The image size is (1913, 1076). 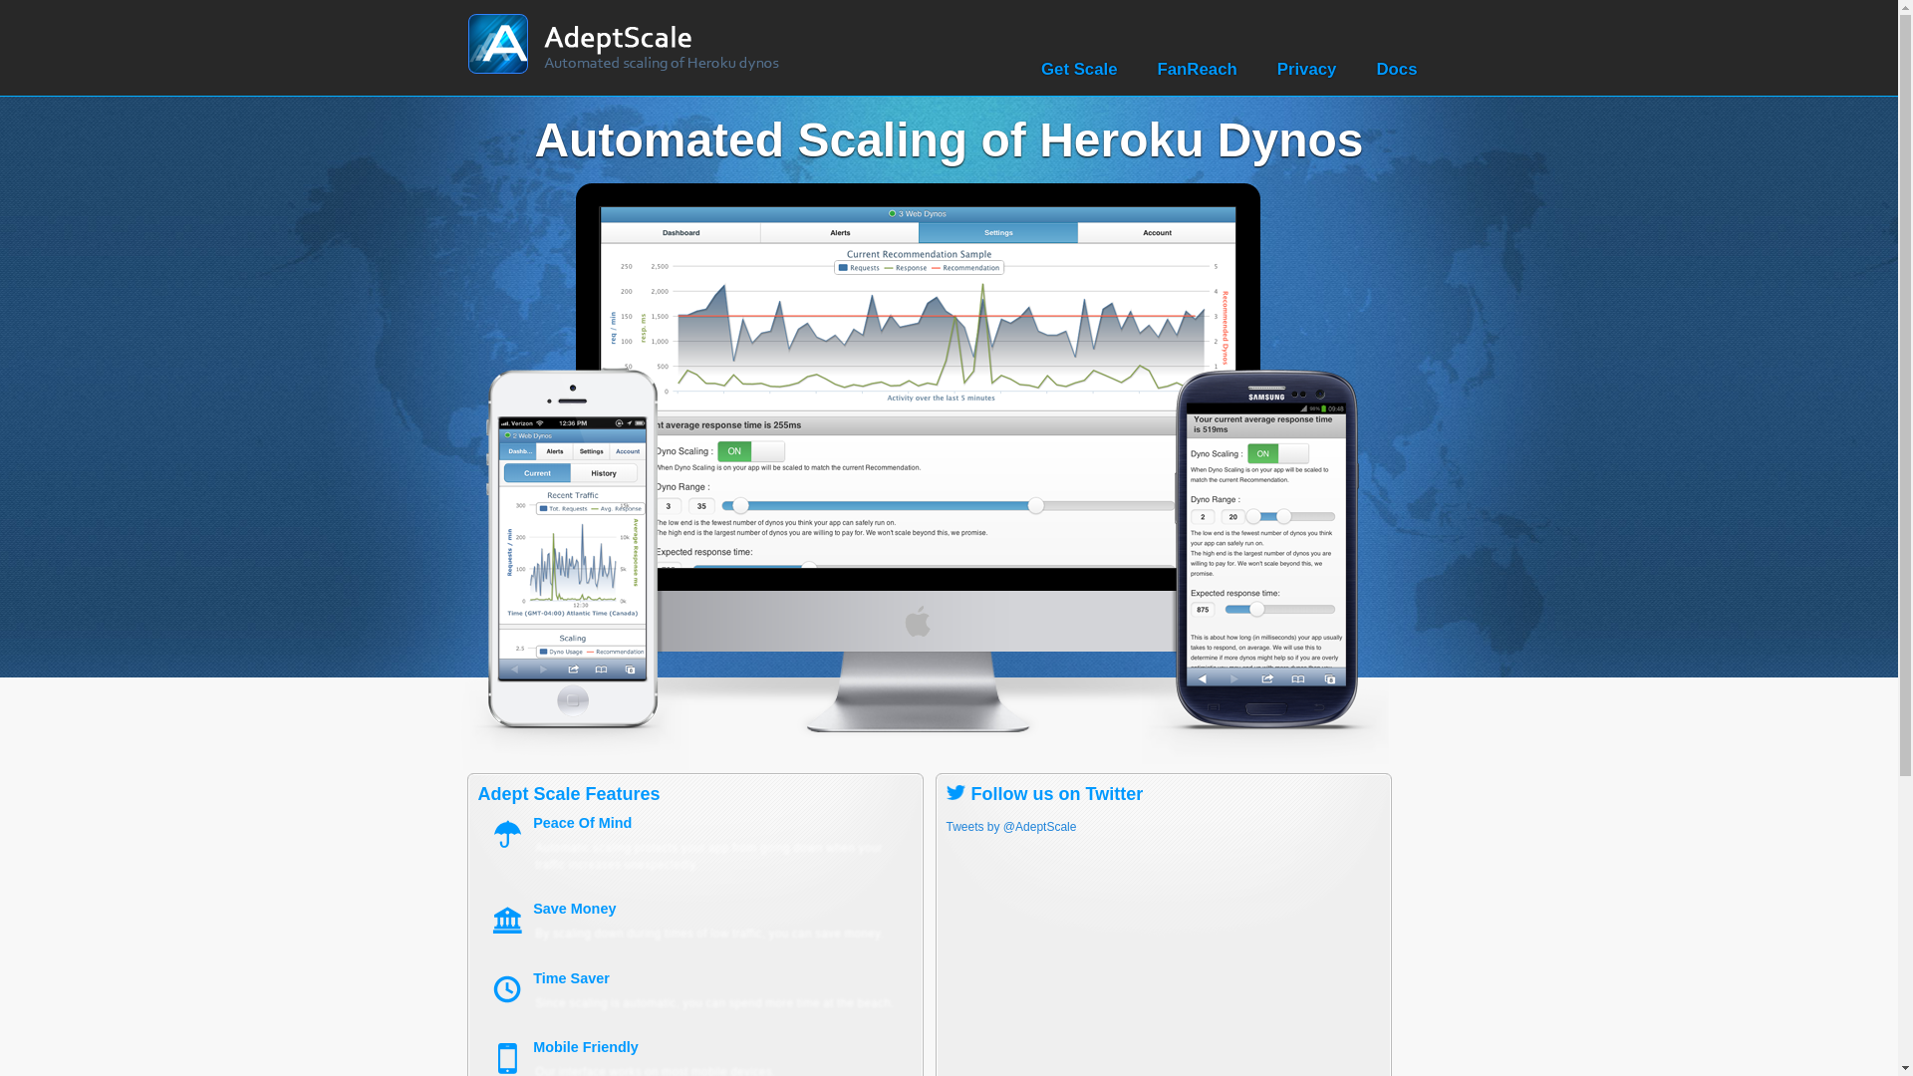 What do you see at coordinates (1396, 69) in the screenshot?
I see `Docs` at bounding box center [1396, 69].